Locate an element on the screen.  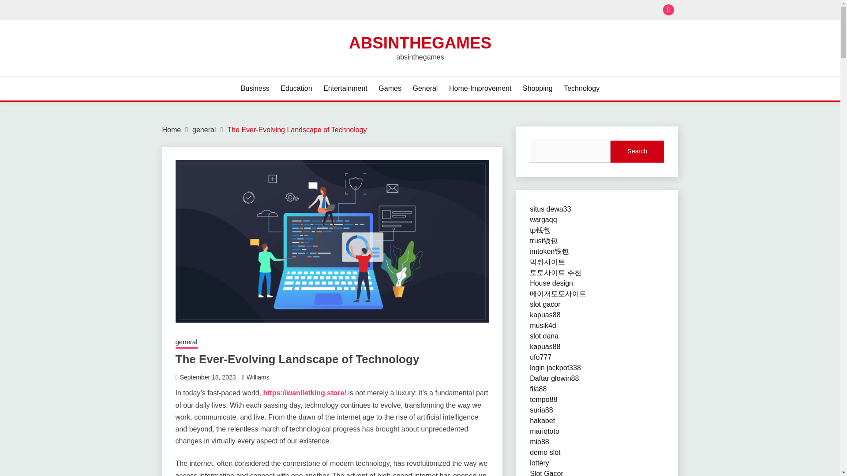
Home is located at coordinates (172, 130).